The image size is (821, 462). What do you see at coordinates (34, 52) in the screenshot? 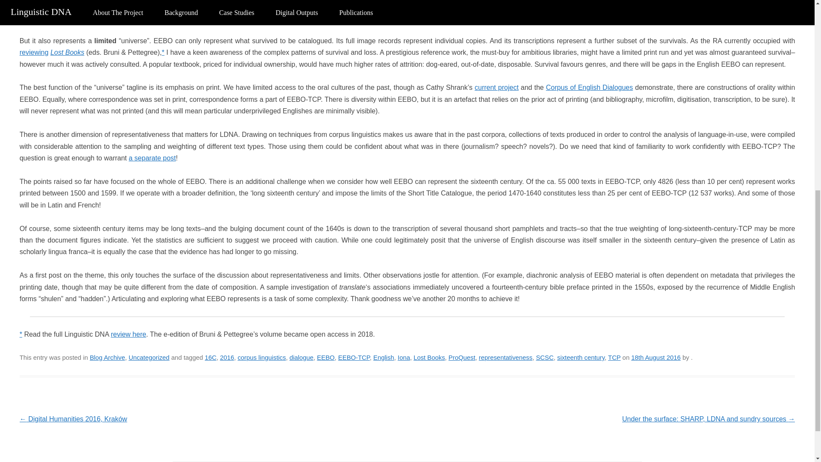
I see `reviewing` at bounding box center [34, 52].